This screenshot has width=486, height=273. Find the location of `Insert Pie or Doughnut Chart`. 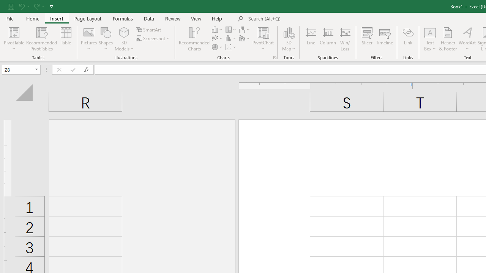

Insert Pie or Doughnut Chart is located at coordinates (218, 47).